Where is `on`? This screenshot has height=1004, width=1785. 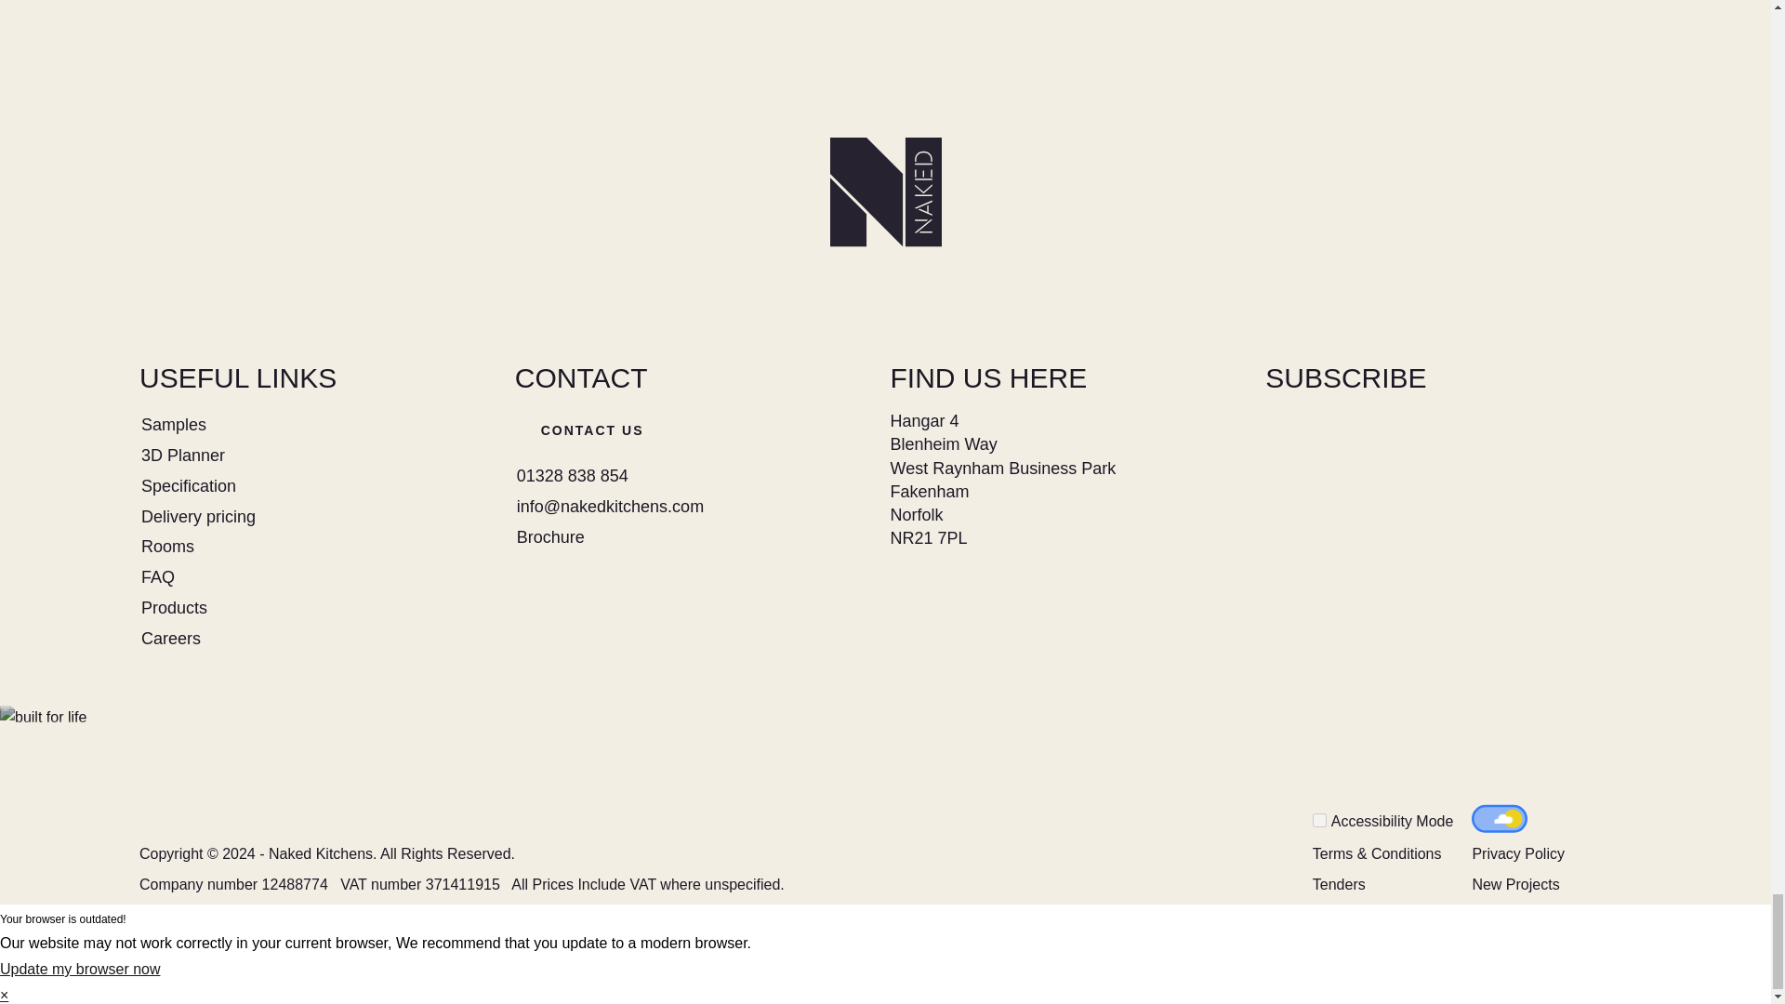 on is located at coordinates (1318, 820).